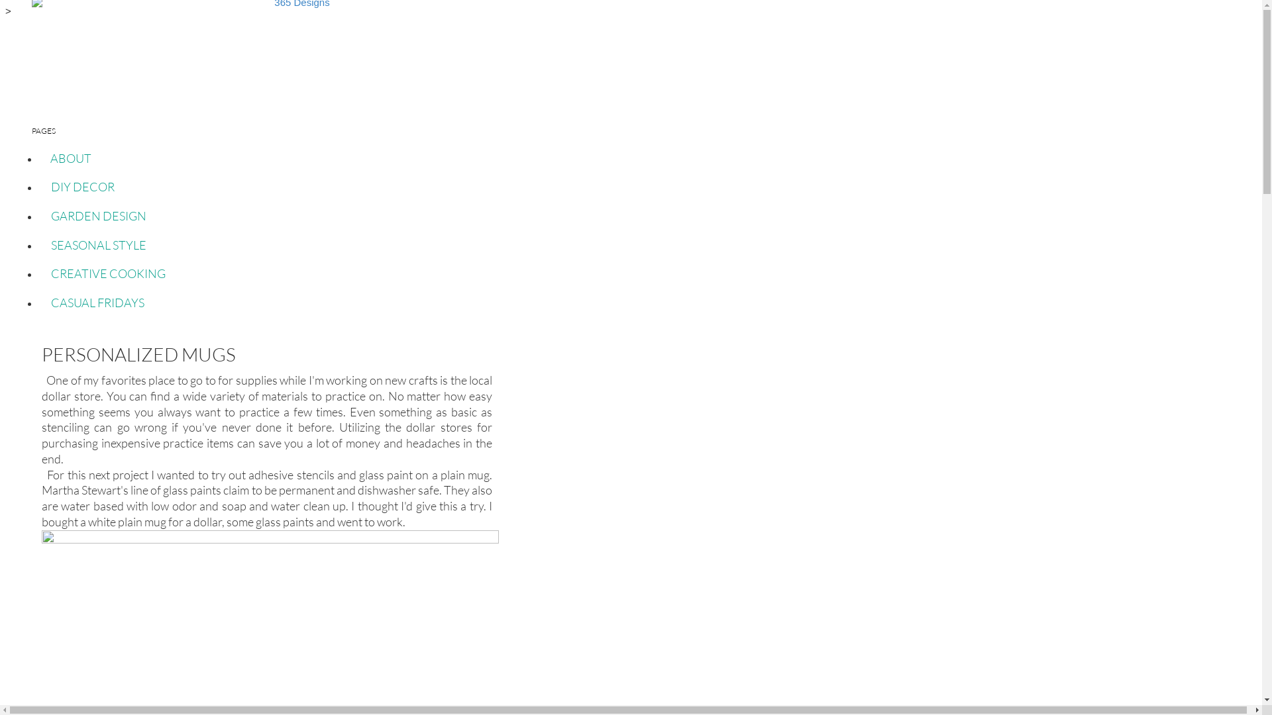 The width and height of the screenshot is (1272, 715). What do you see at coordinates (83, 187) in the screenshot?
I see `DIY DECOR` at bounding box center [83, 187].